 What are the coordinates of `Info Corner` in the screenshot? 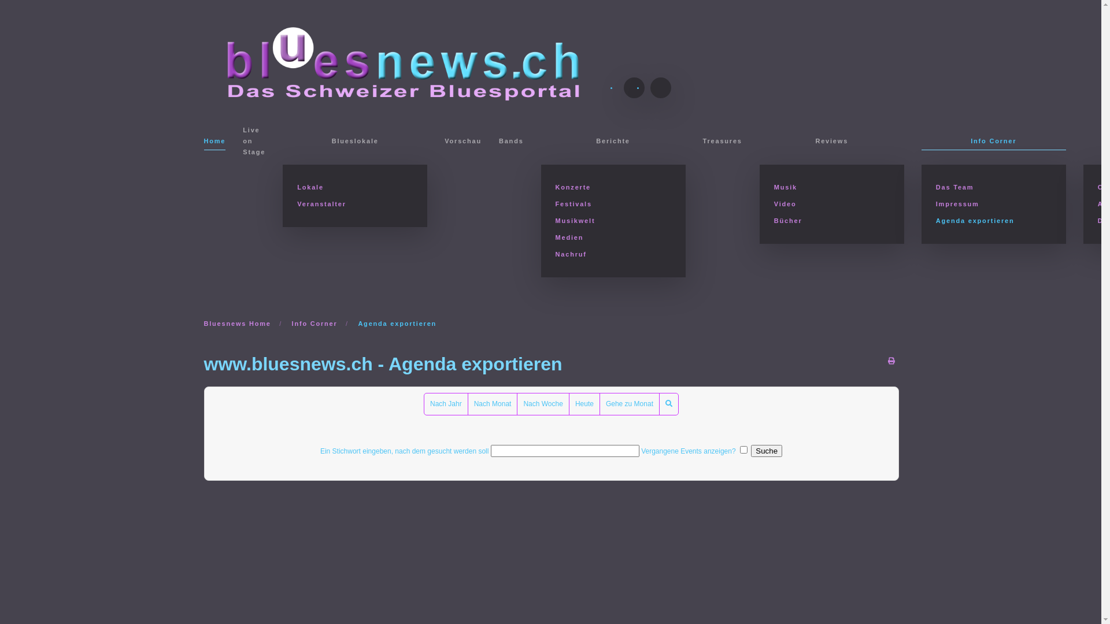 It's located at (314, 324).